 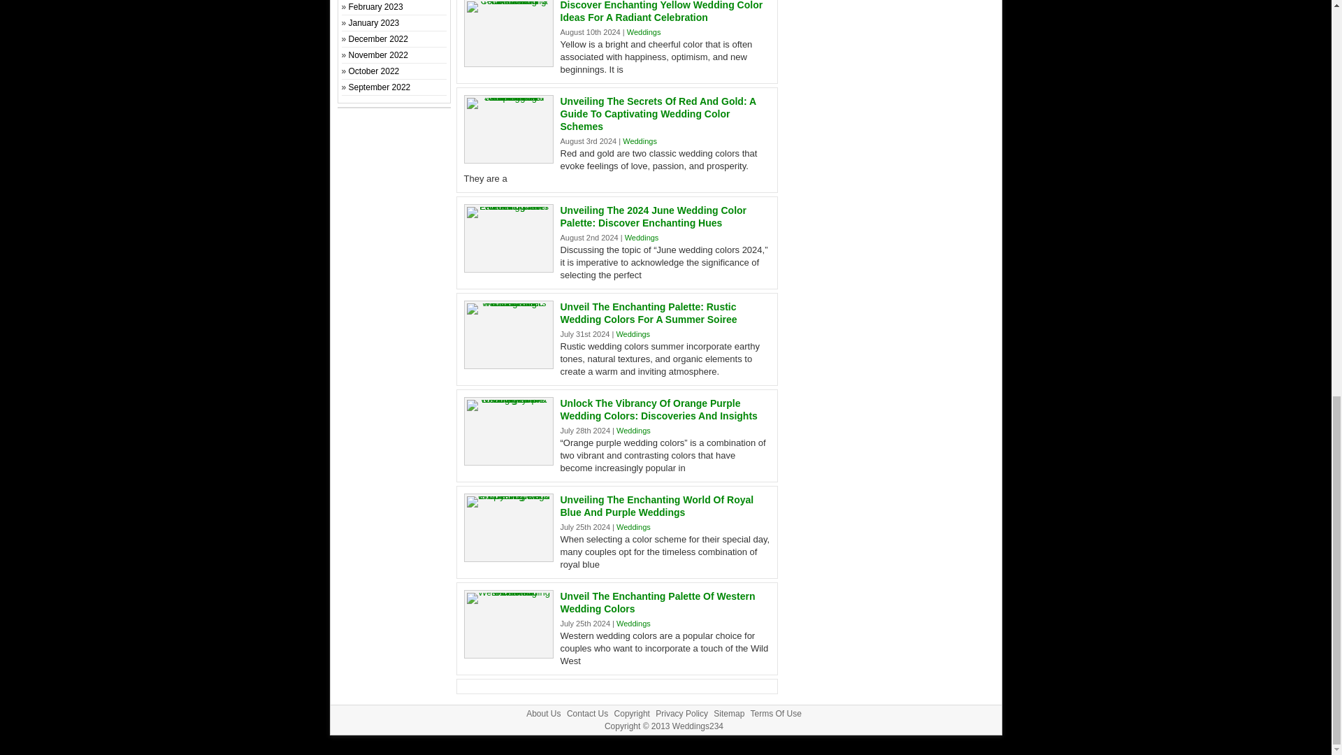 I want to click on Weddings, so click(x=633, y=527).